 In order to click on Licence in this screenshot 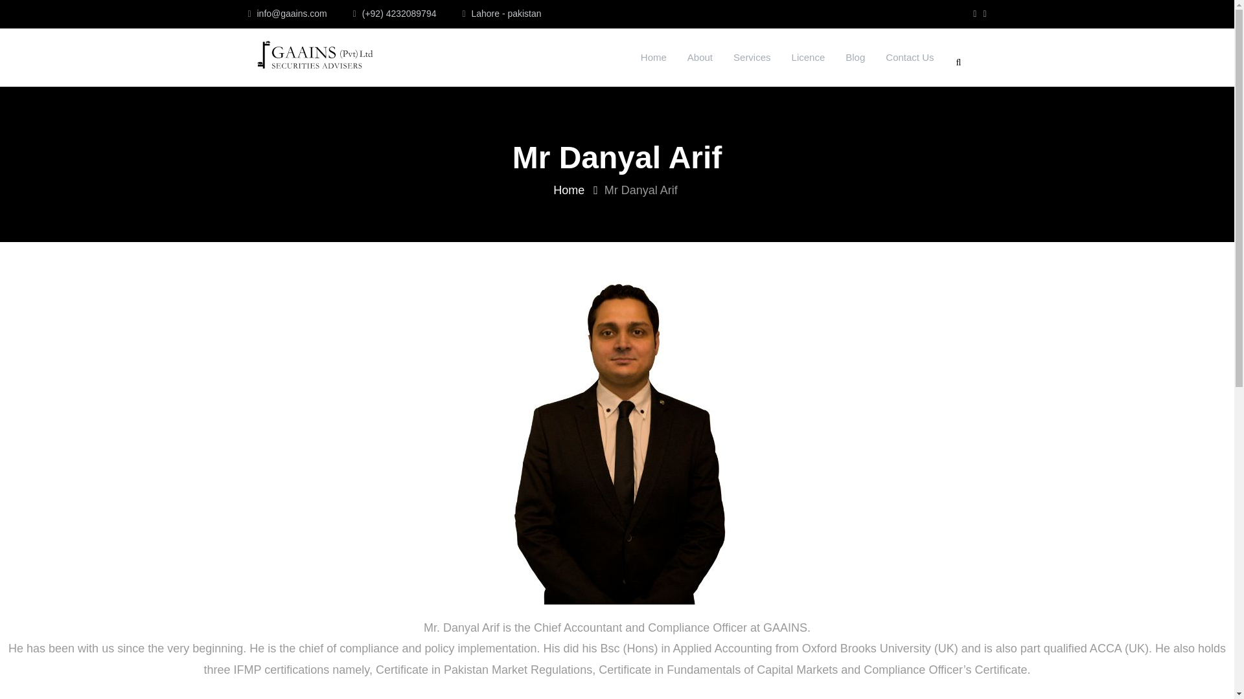, I will do `click(809, 57)`.